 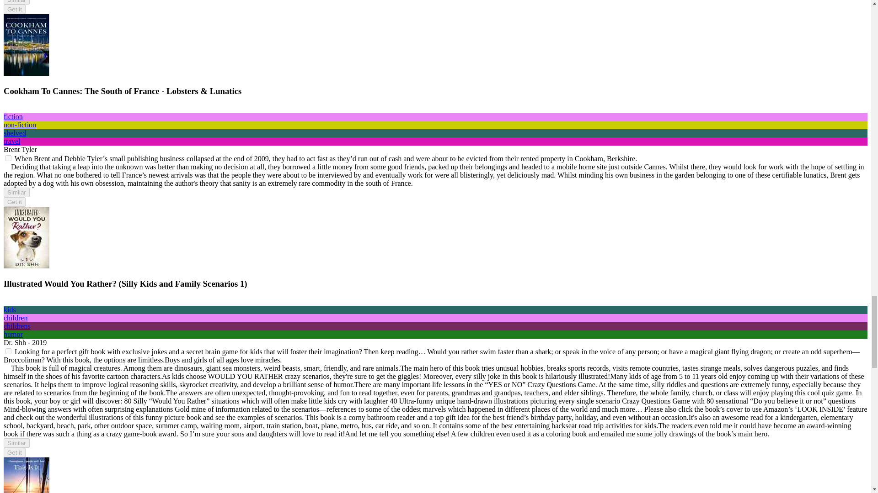 I want to click on on, so click(x=8, y=158).